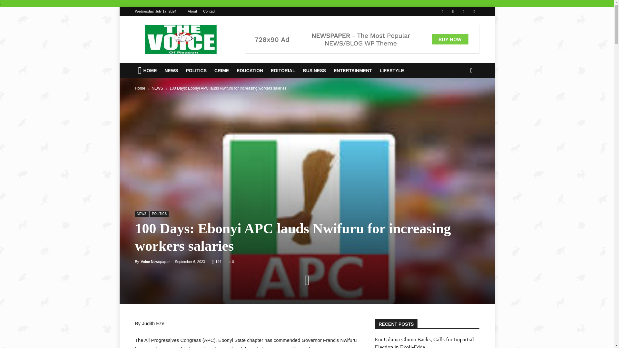 This screenshot has width=619, height=348. Describe the element at coordinates (461, 96) in the screenshot. I see `Search` at that location.